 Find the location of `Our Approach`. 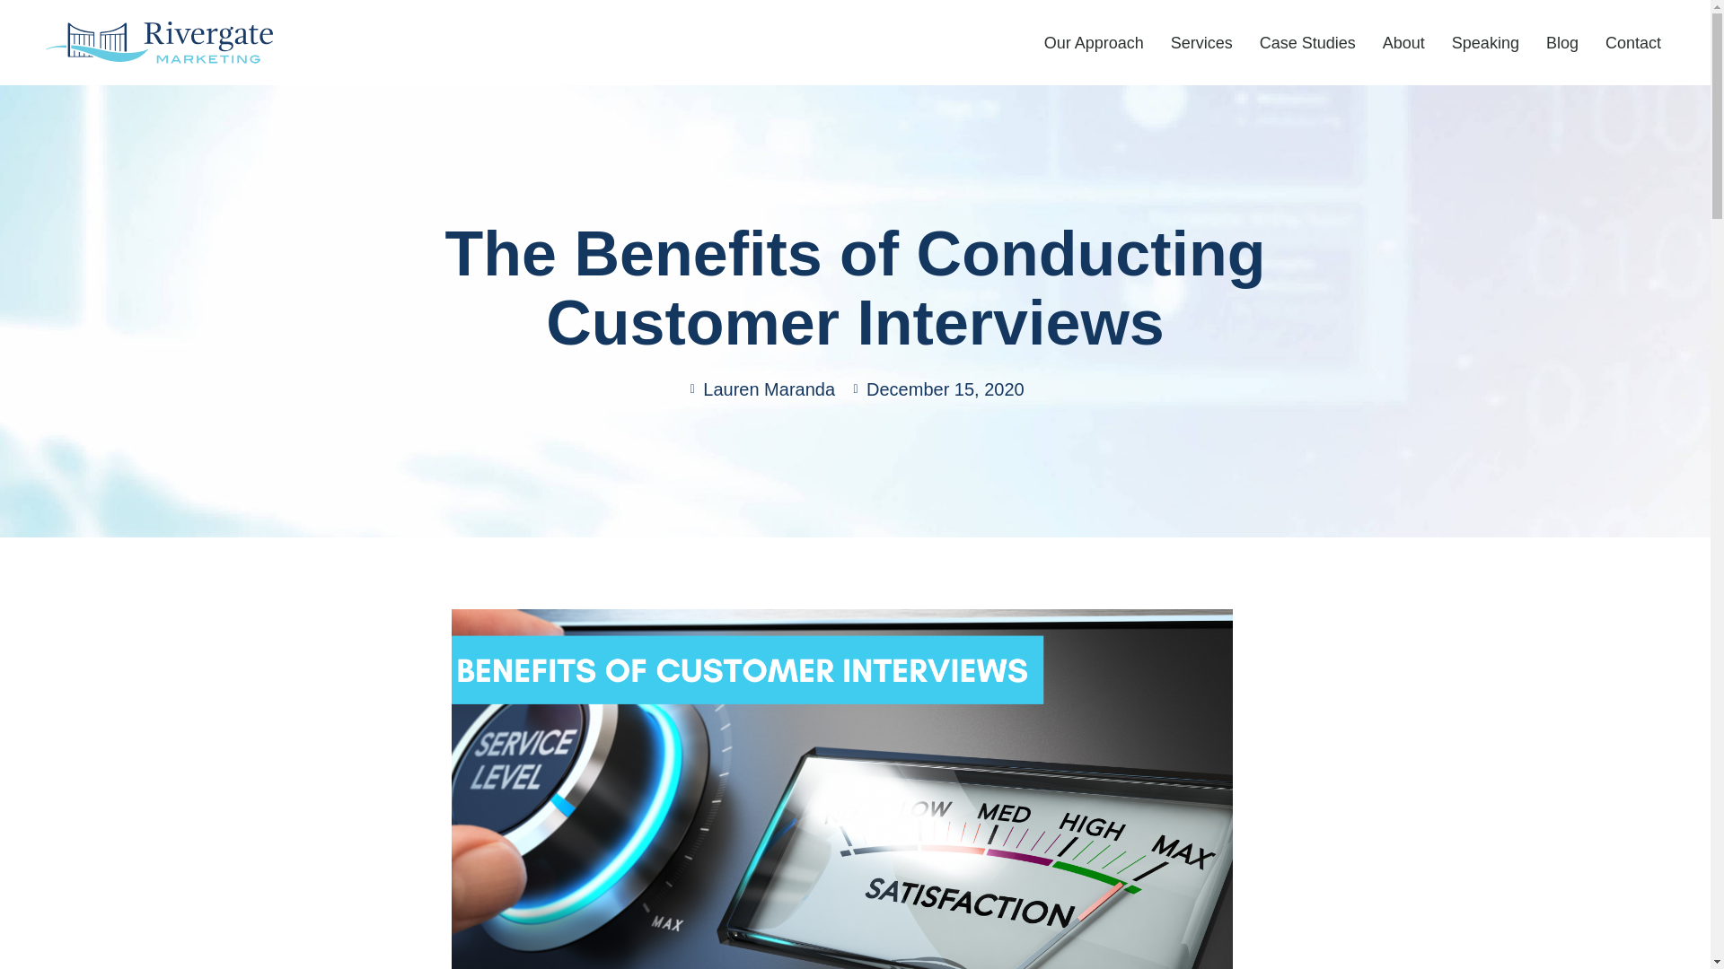

Our Approach is located at coordinates (1094, 43).